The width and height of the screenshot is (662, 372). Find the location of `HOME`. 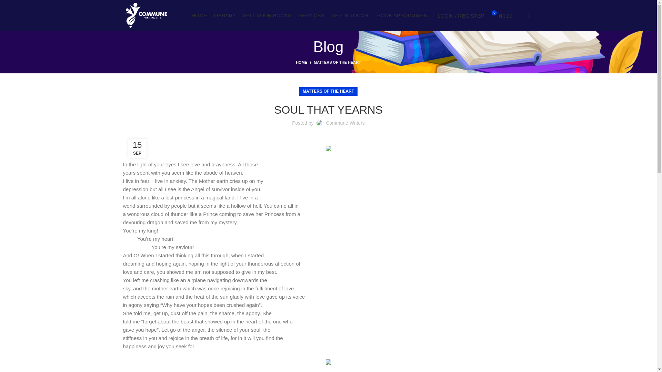

HOME is located at coordinates (199, 15).